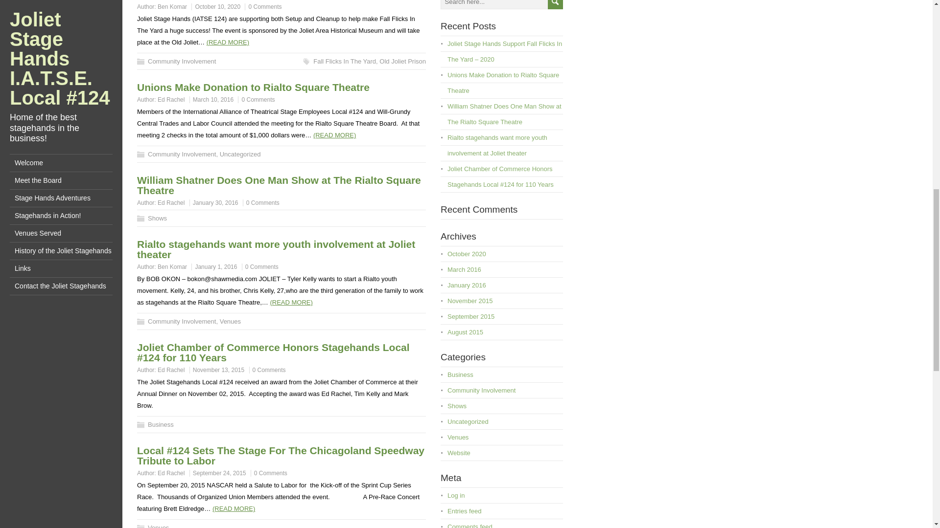 This screenshot has width=940, height=528. I want to click on 0 Comments, so click(264, 6).